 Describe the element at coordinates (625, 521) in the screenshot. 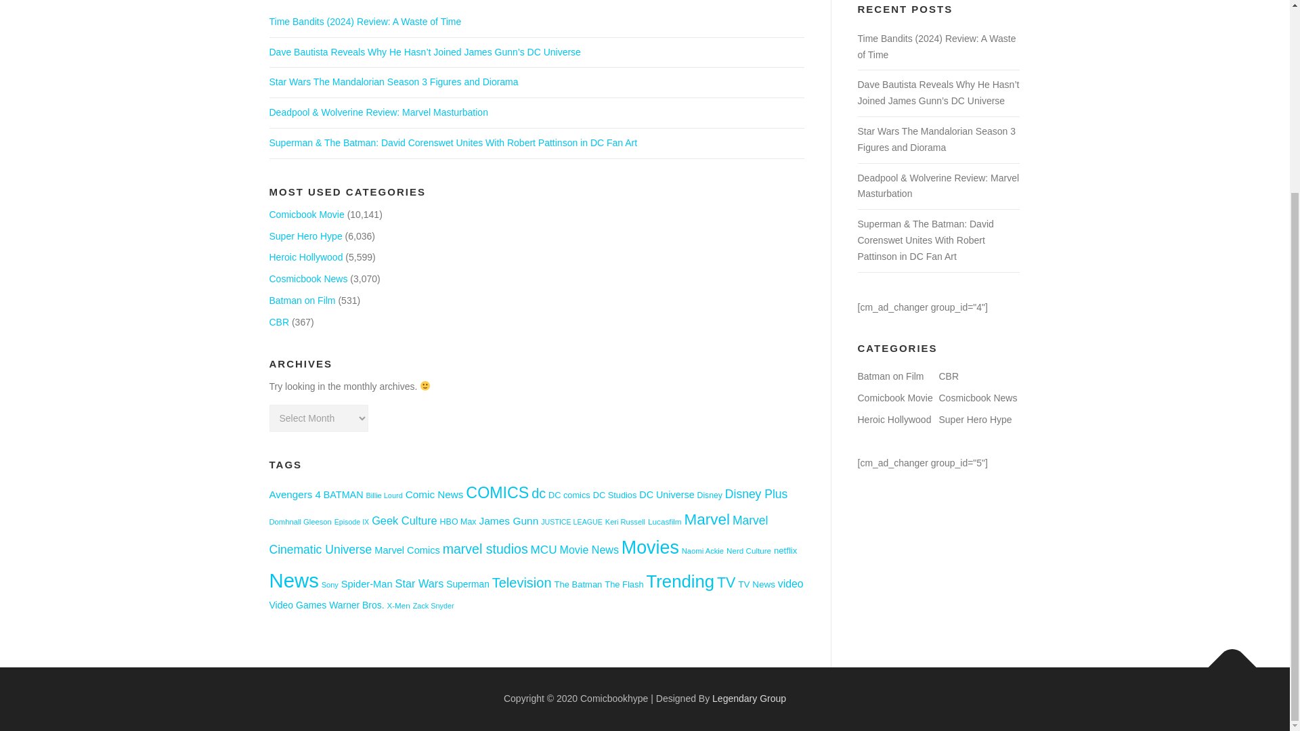

I see `Keri Russell` at that location.